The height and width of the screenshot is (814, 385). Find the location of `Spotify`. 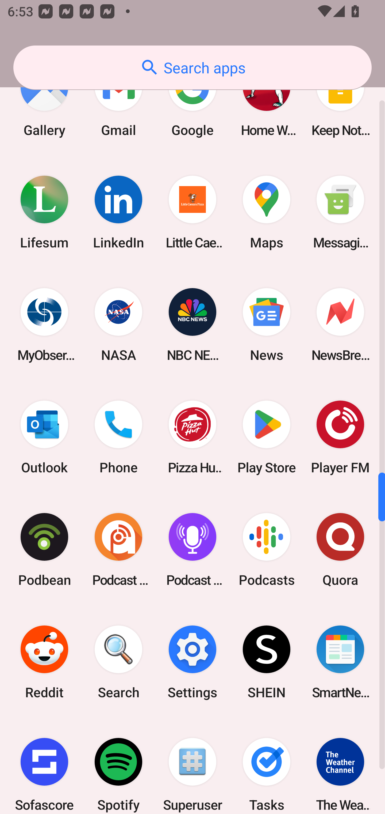

Spotify is located at coordinates (118, 766).